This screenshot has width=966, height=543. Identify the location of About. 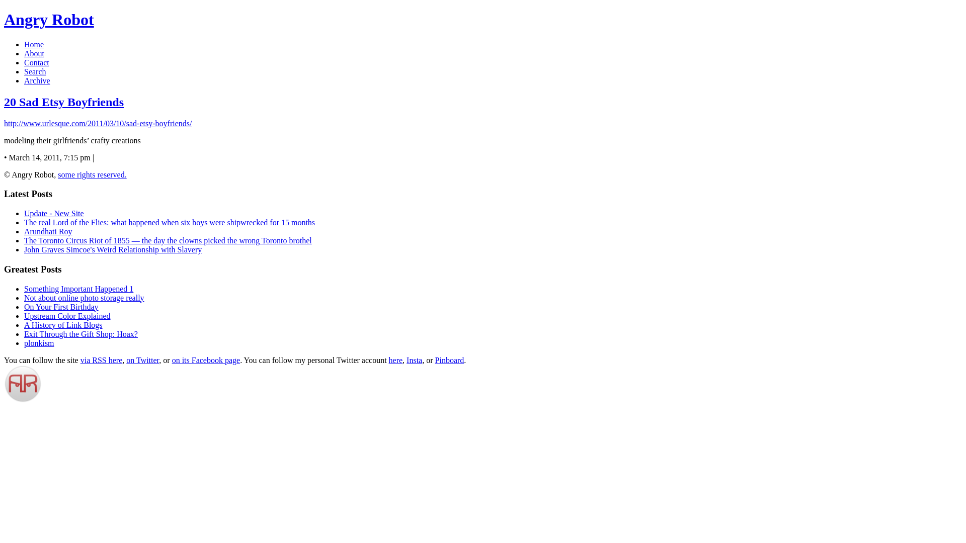
(34, 53).